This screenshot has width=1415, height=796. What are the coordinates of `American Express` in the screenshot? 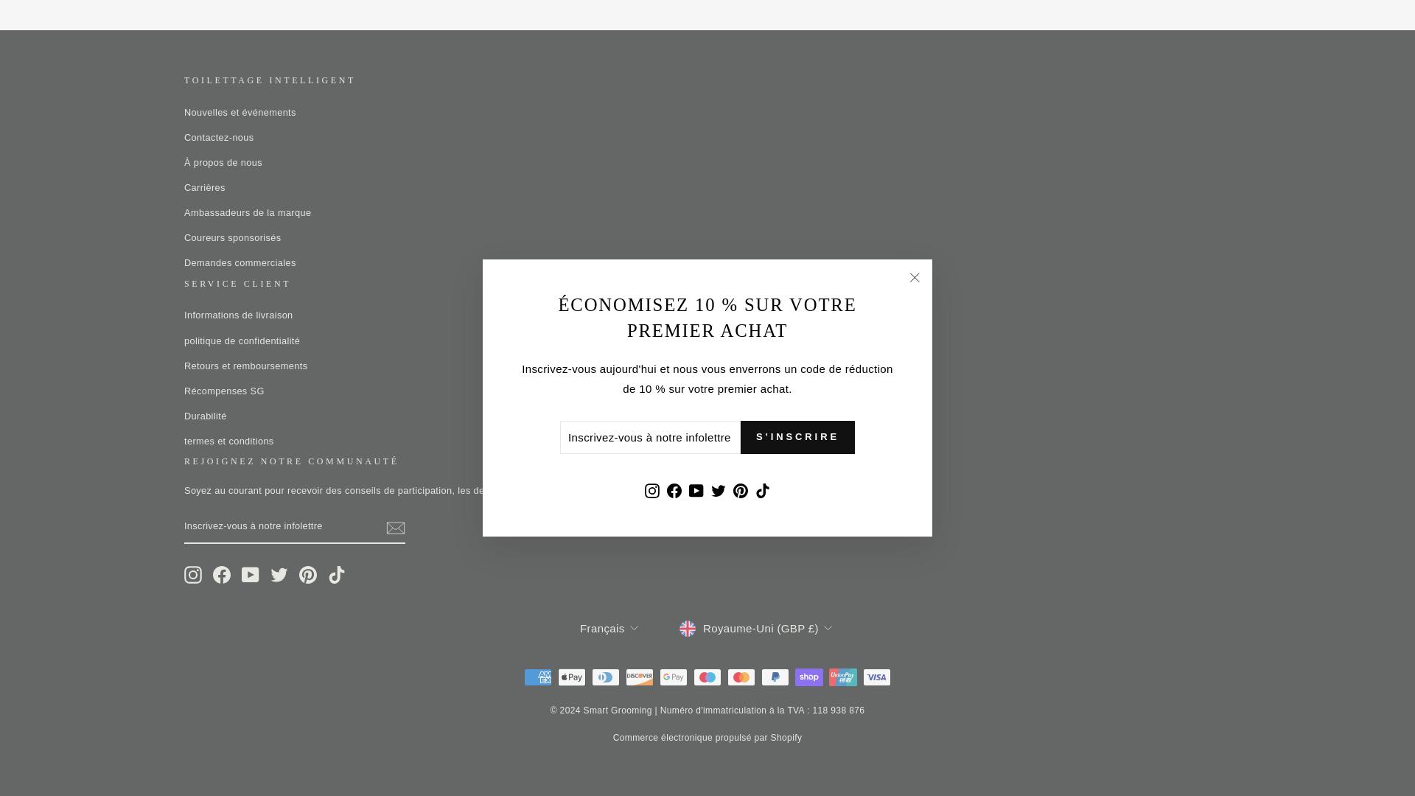 It's located at (537, 677).